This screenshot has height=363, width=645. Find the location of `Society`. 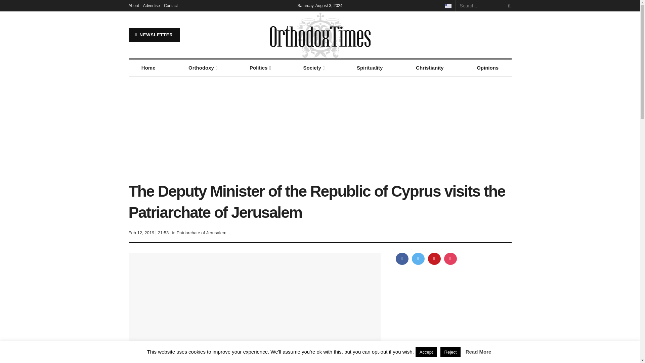

Society is located at coordinates (313, 68).